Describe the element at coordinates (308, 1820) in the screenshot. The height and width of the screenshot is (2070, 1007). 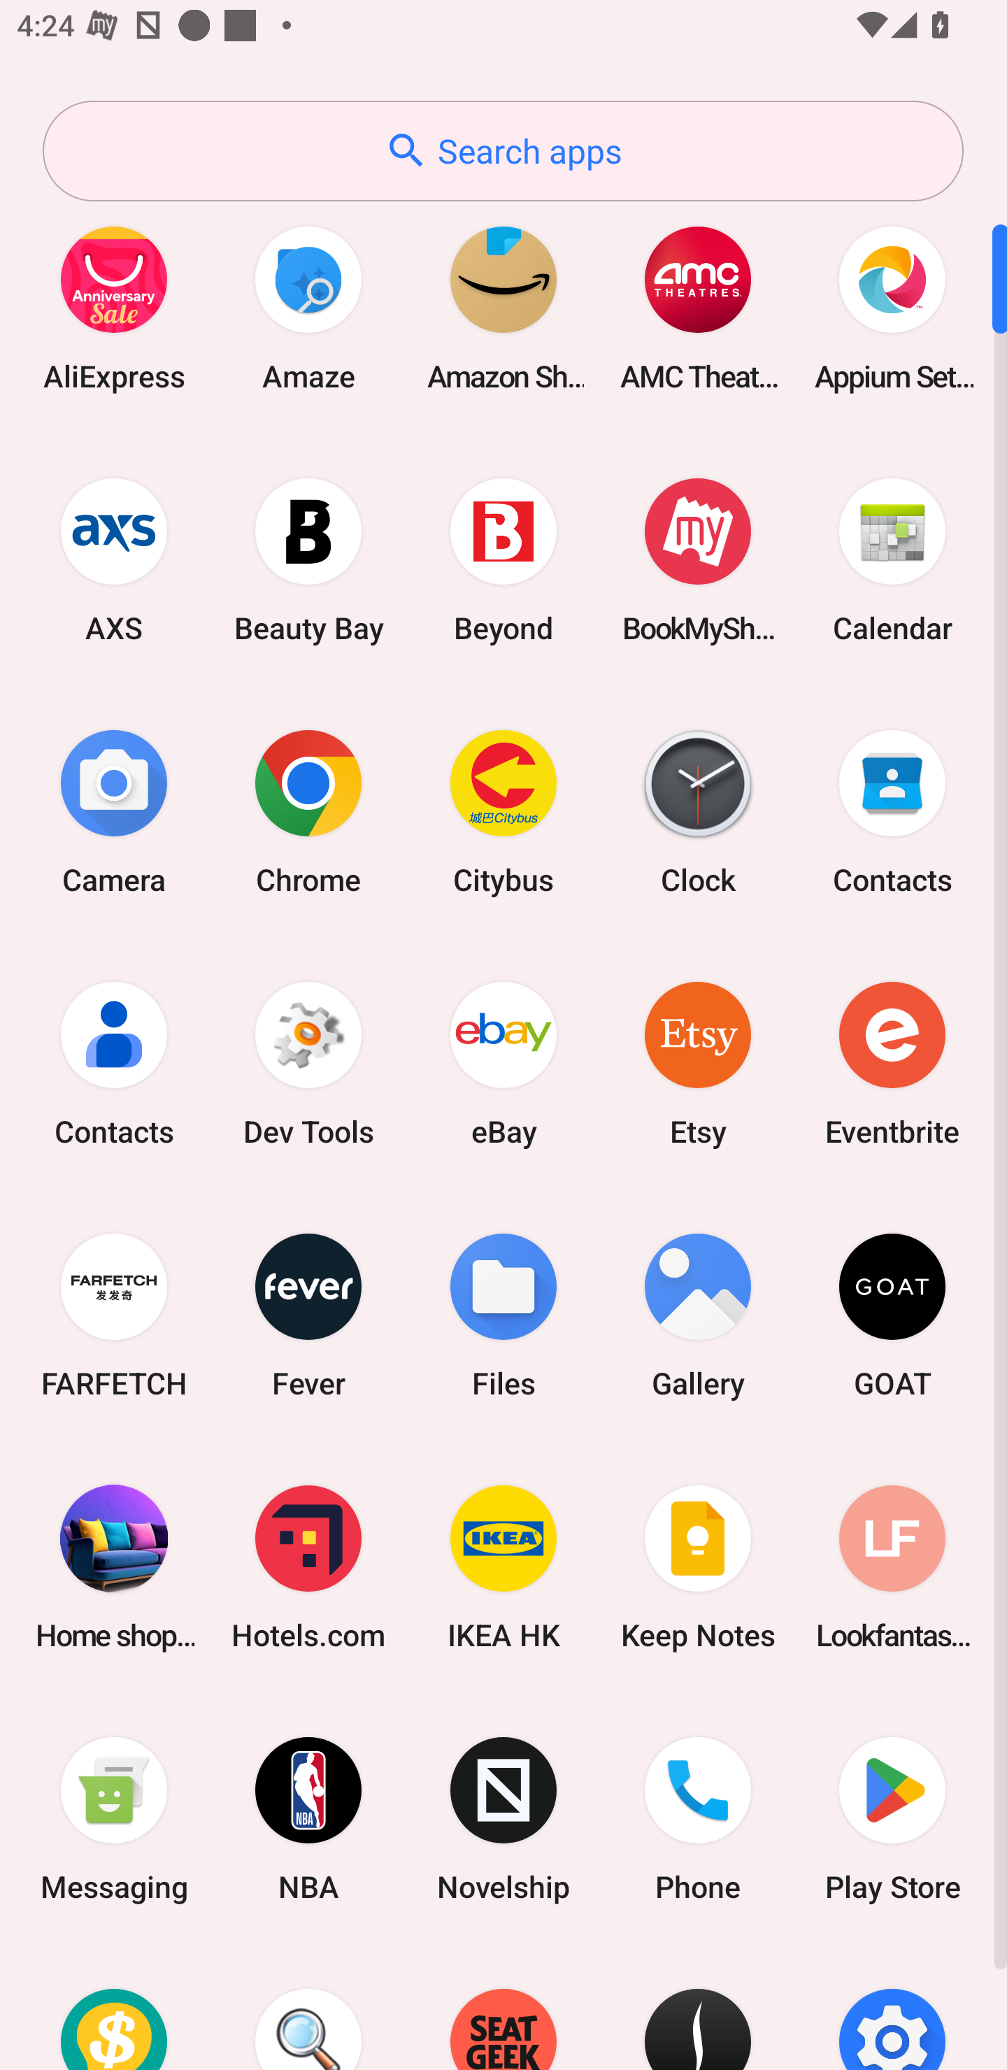
I see `NBA` at that location.